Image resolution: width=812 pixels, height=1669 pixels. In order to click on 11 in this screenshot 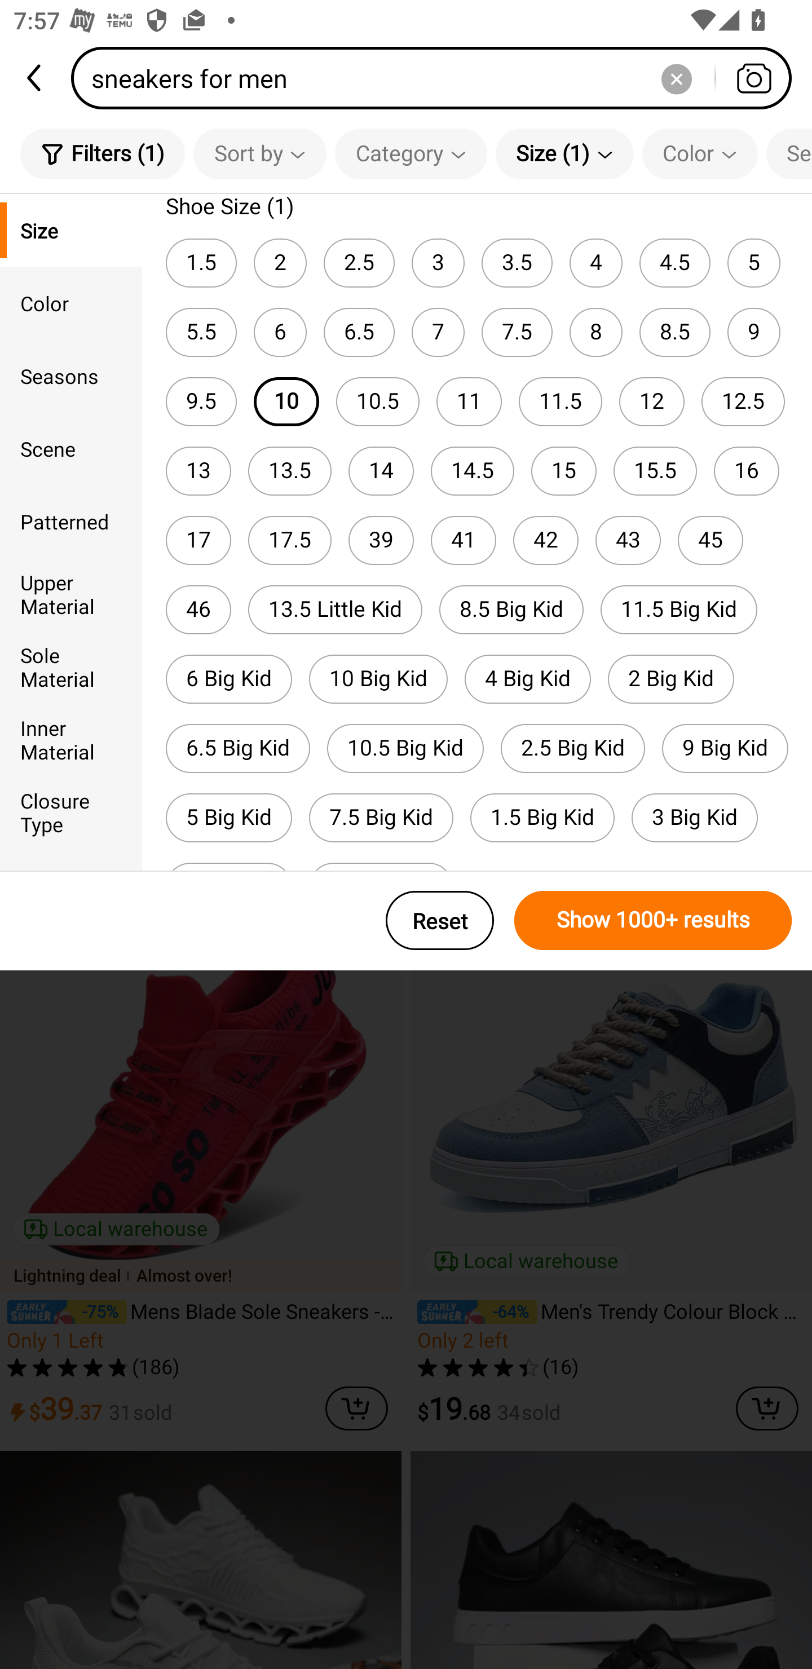, I will do `click(469, 401)`.